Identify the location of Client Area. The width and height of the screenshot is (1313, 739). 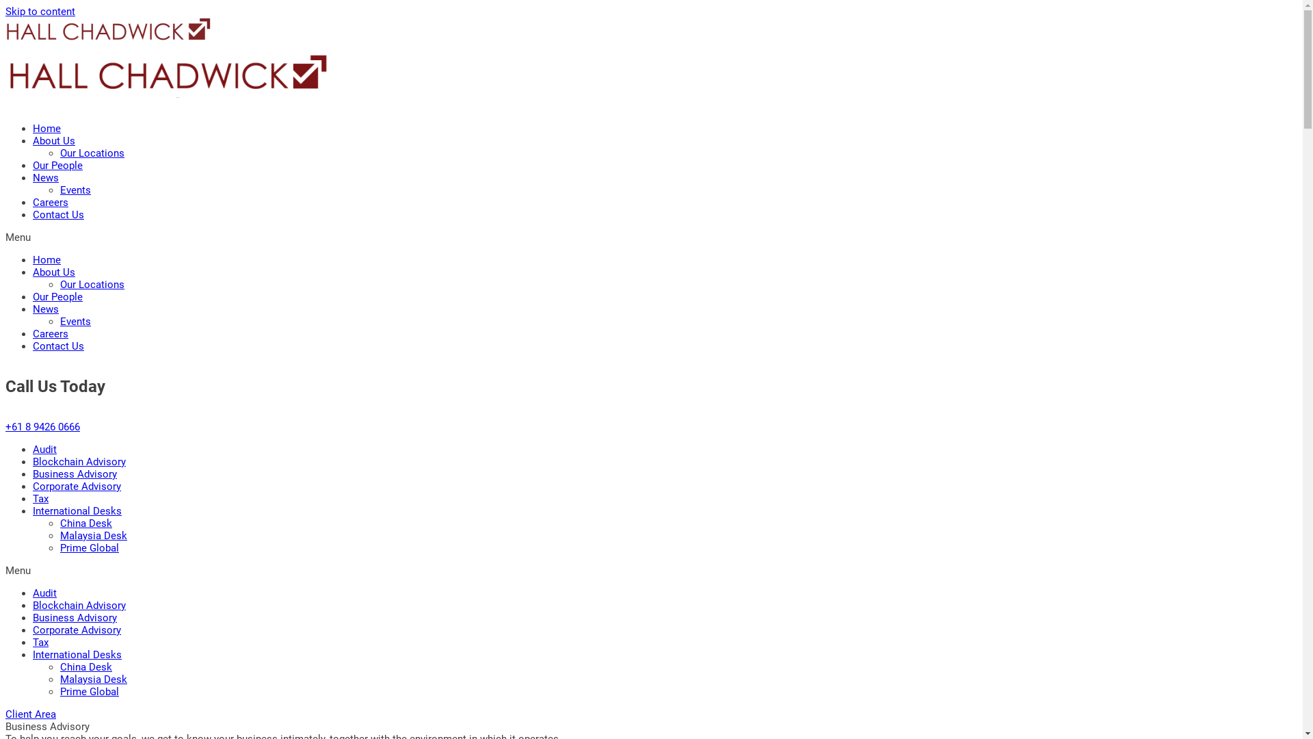
(31, 714).